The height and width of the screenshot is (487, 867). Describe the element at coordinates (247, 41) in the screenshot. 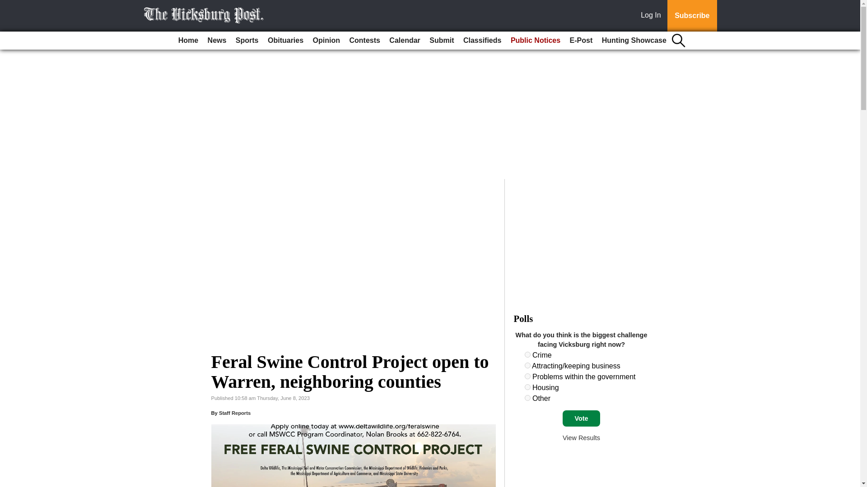

I see `Sports` at that location.